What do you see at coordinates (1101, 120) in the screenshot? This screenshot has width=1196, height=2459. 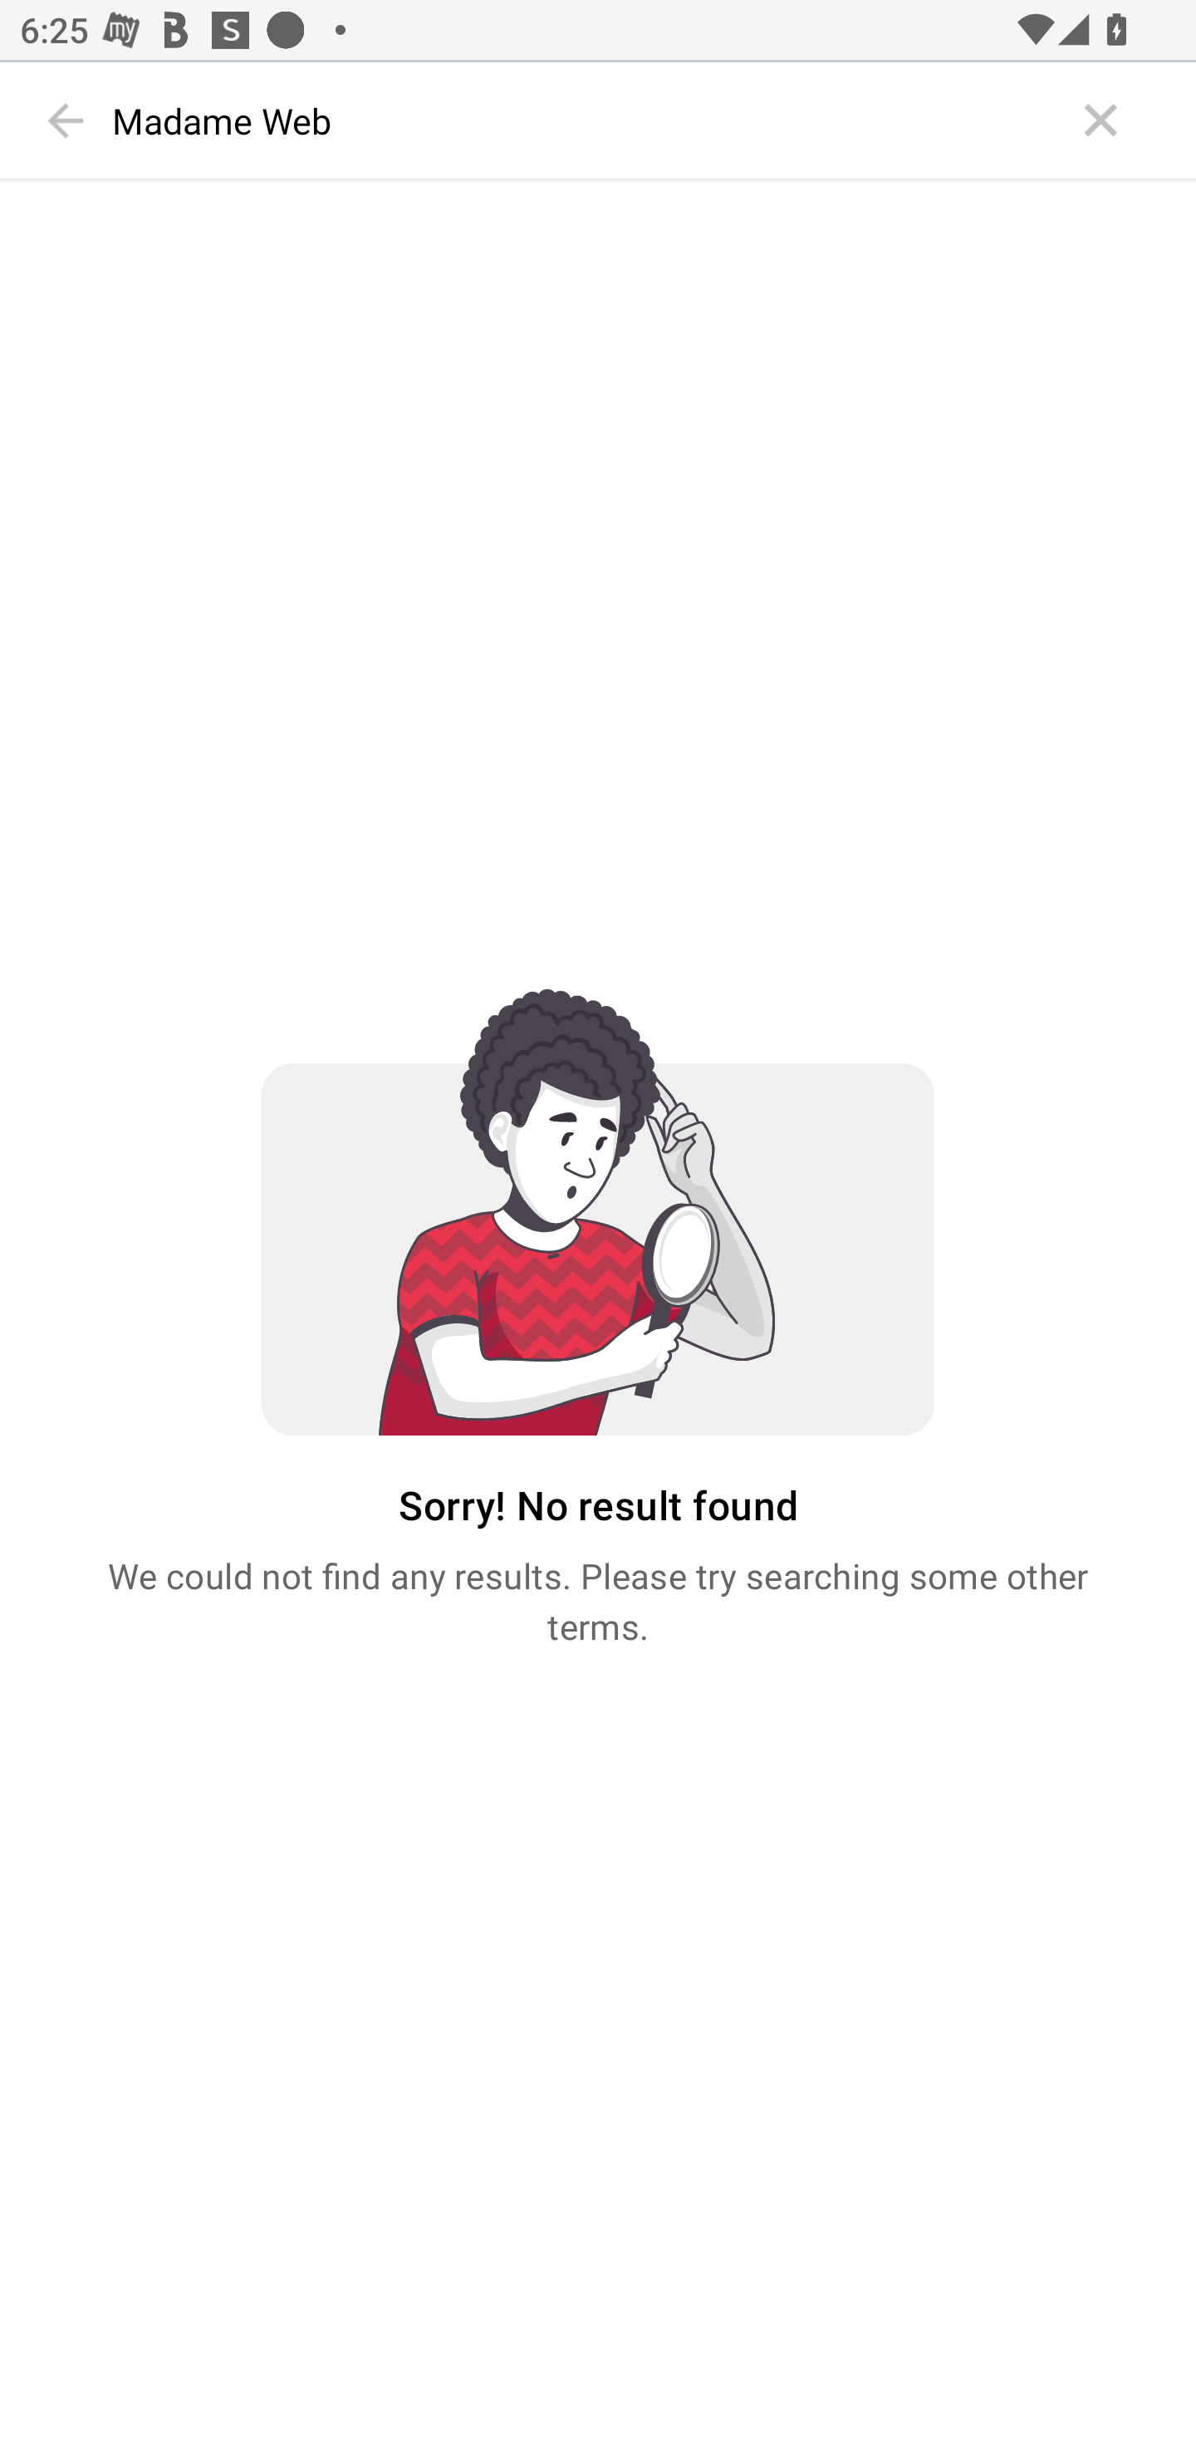 I see `Close` at bounding box center [1101, 120].